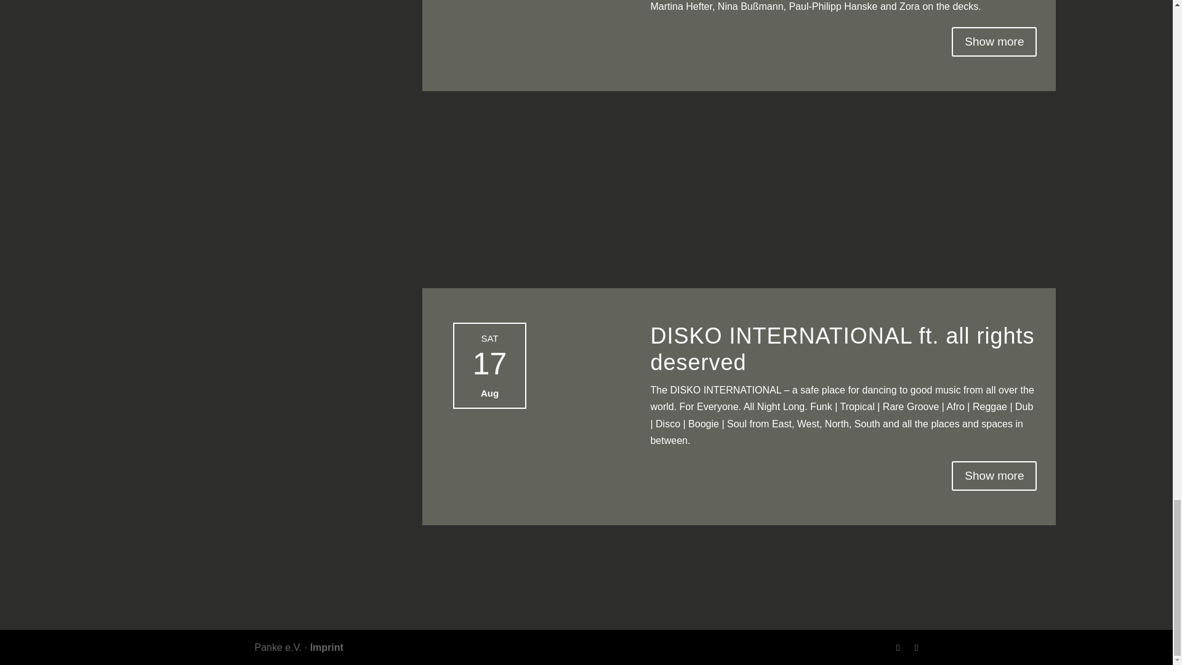  I want to click on Imprint, so click(326, 647).